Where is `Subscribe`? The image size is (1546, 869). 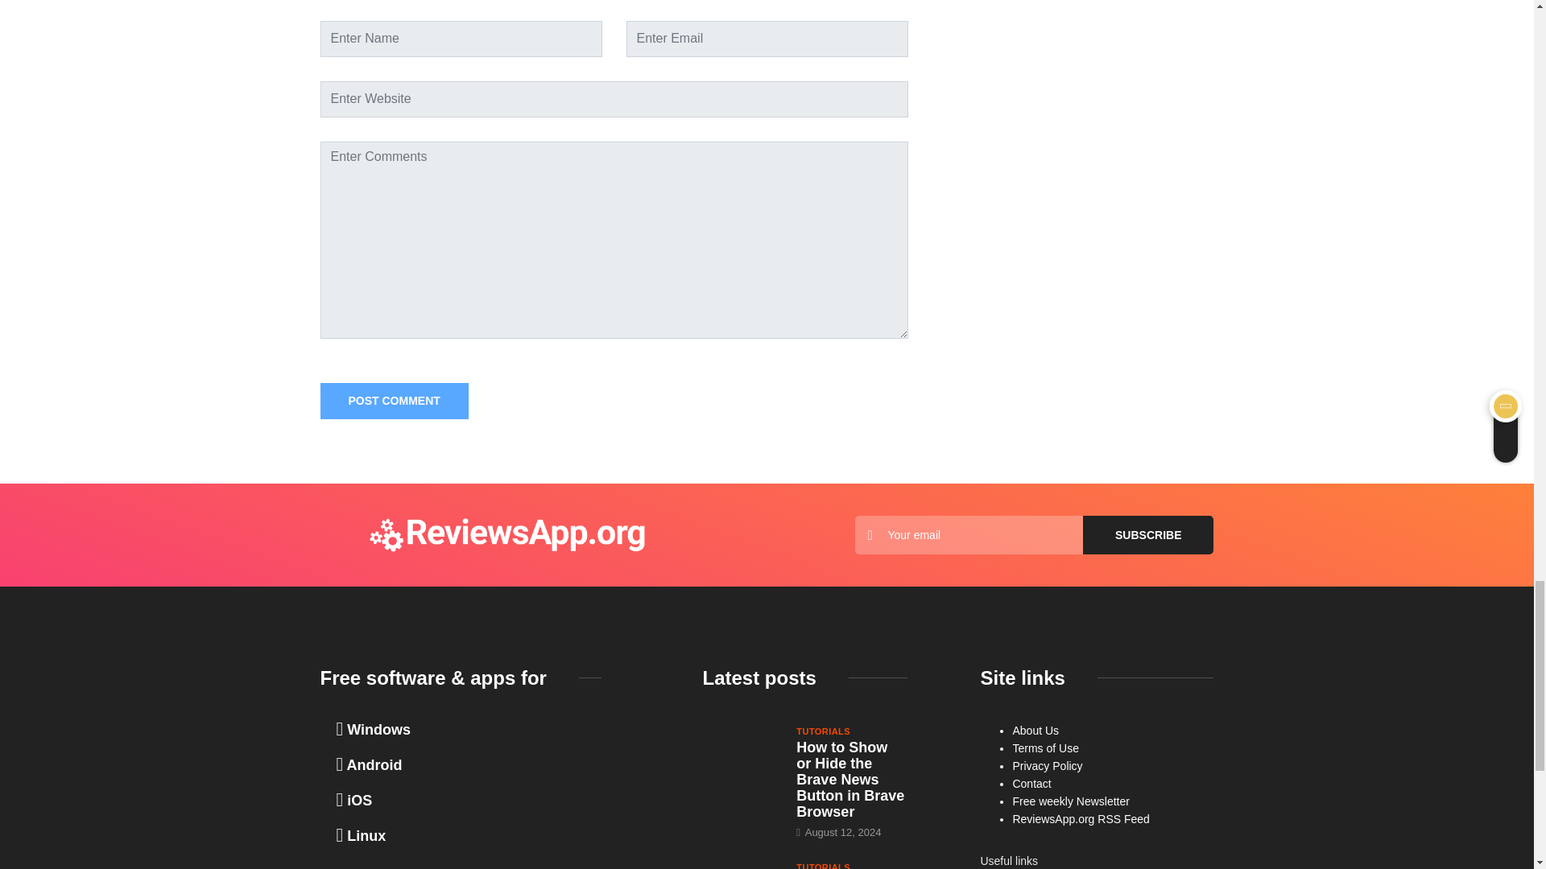 Subscribe is located at coordinates (1148, 535).